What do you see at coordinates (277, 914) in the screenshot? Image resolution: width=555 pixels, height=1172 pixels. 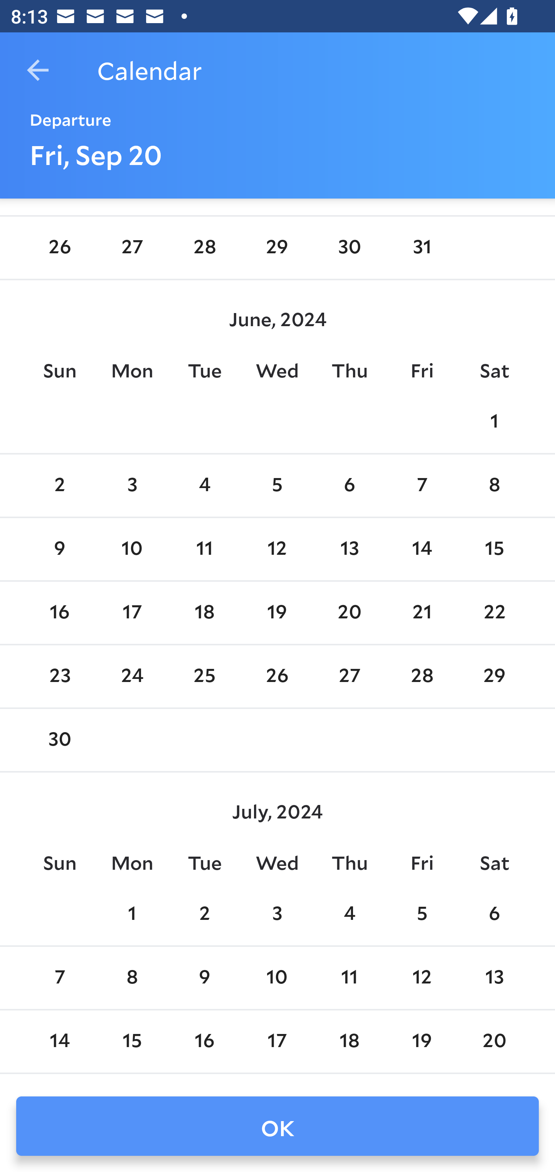 I see `3` at bounding box center [277, 914].